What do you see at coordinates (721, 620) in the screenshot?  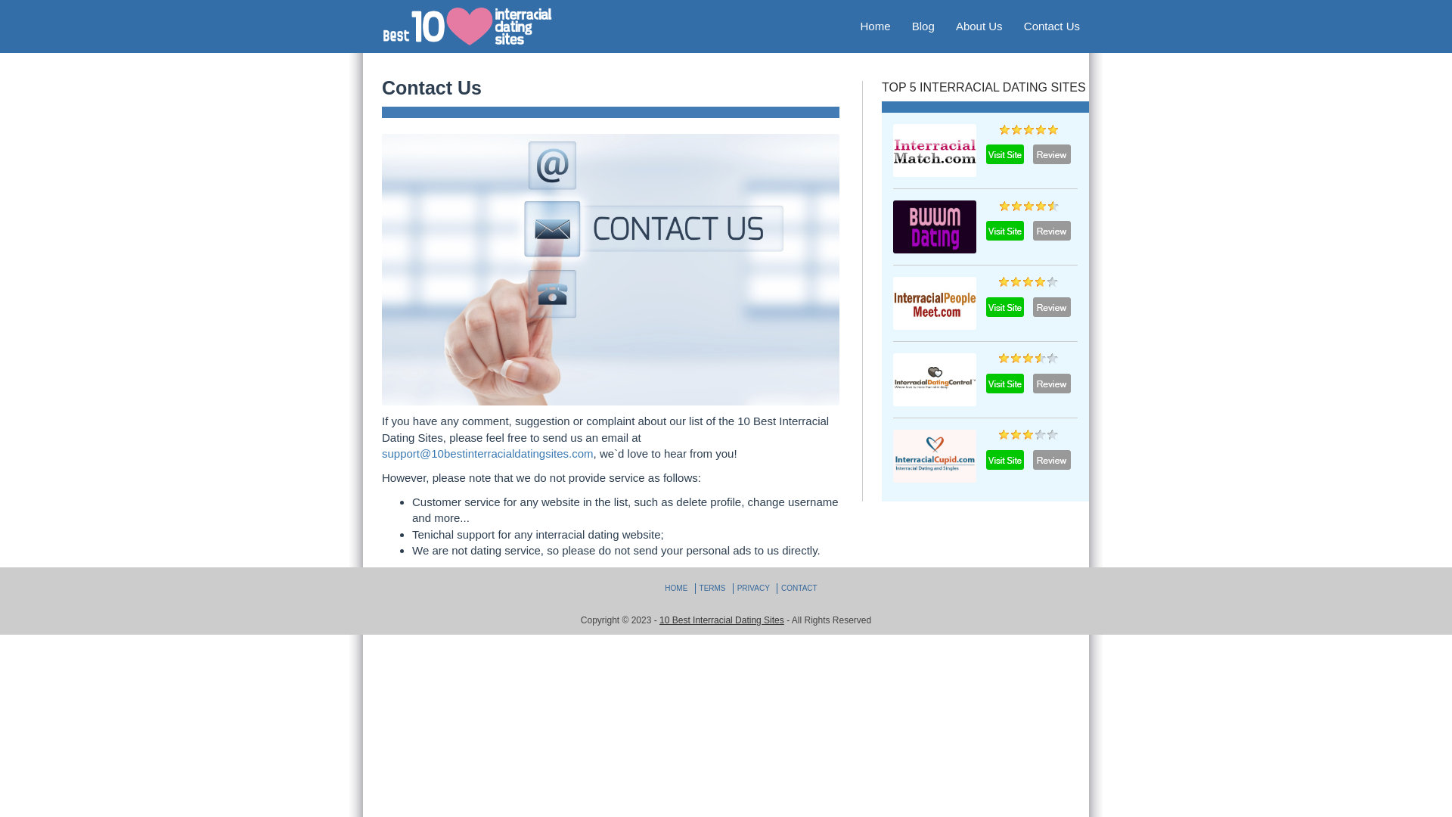 I see `10 Best Interracial Dating Sites` at bounding box center [721, 620].